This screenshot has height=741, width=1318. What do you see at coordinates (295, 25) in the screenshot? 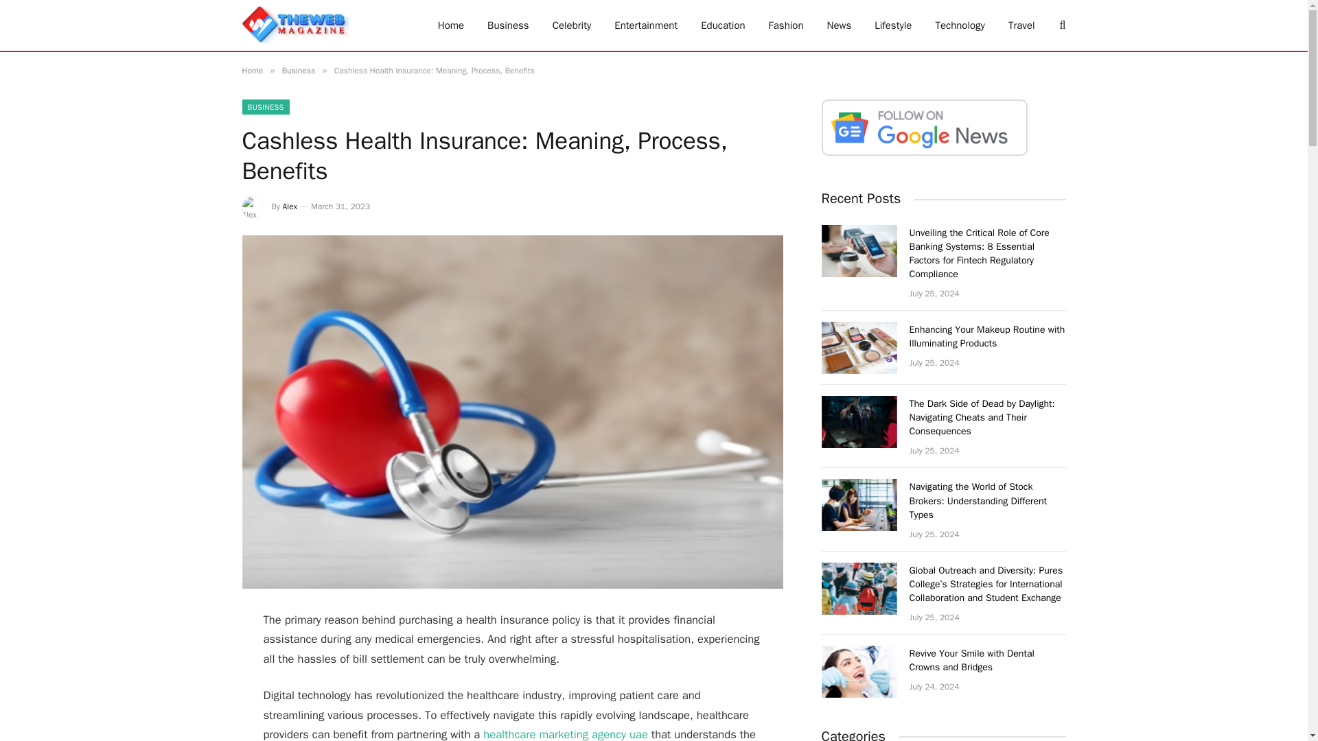
I see `The Web Magazine` at bounding box center [295, 25].